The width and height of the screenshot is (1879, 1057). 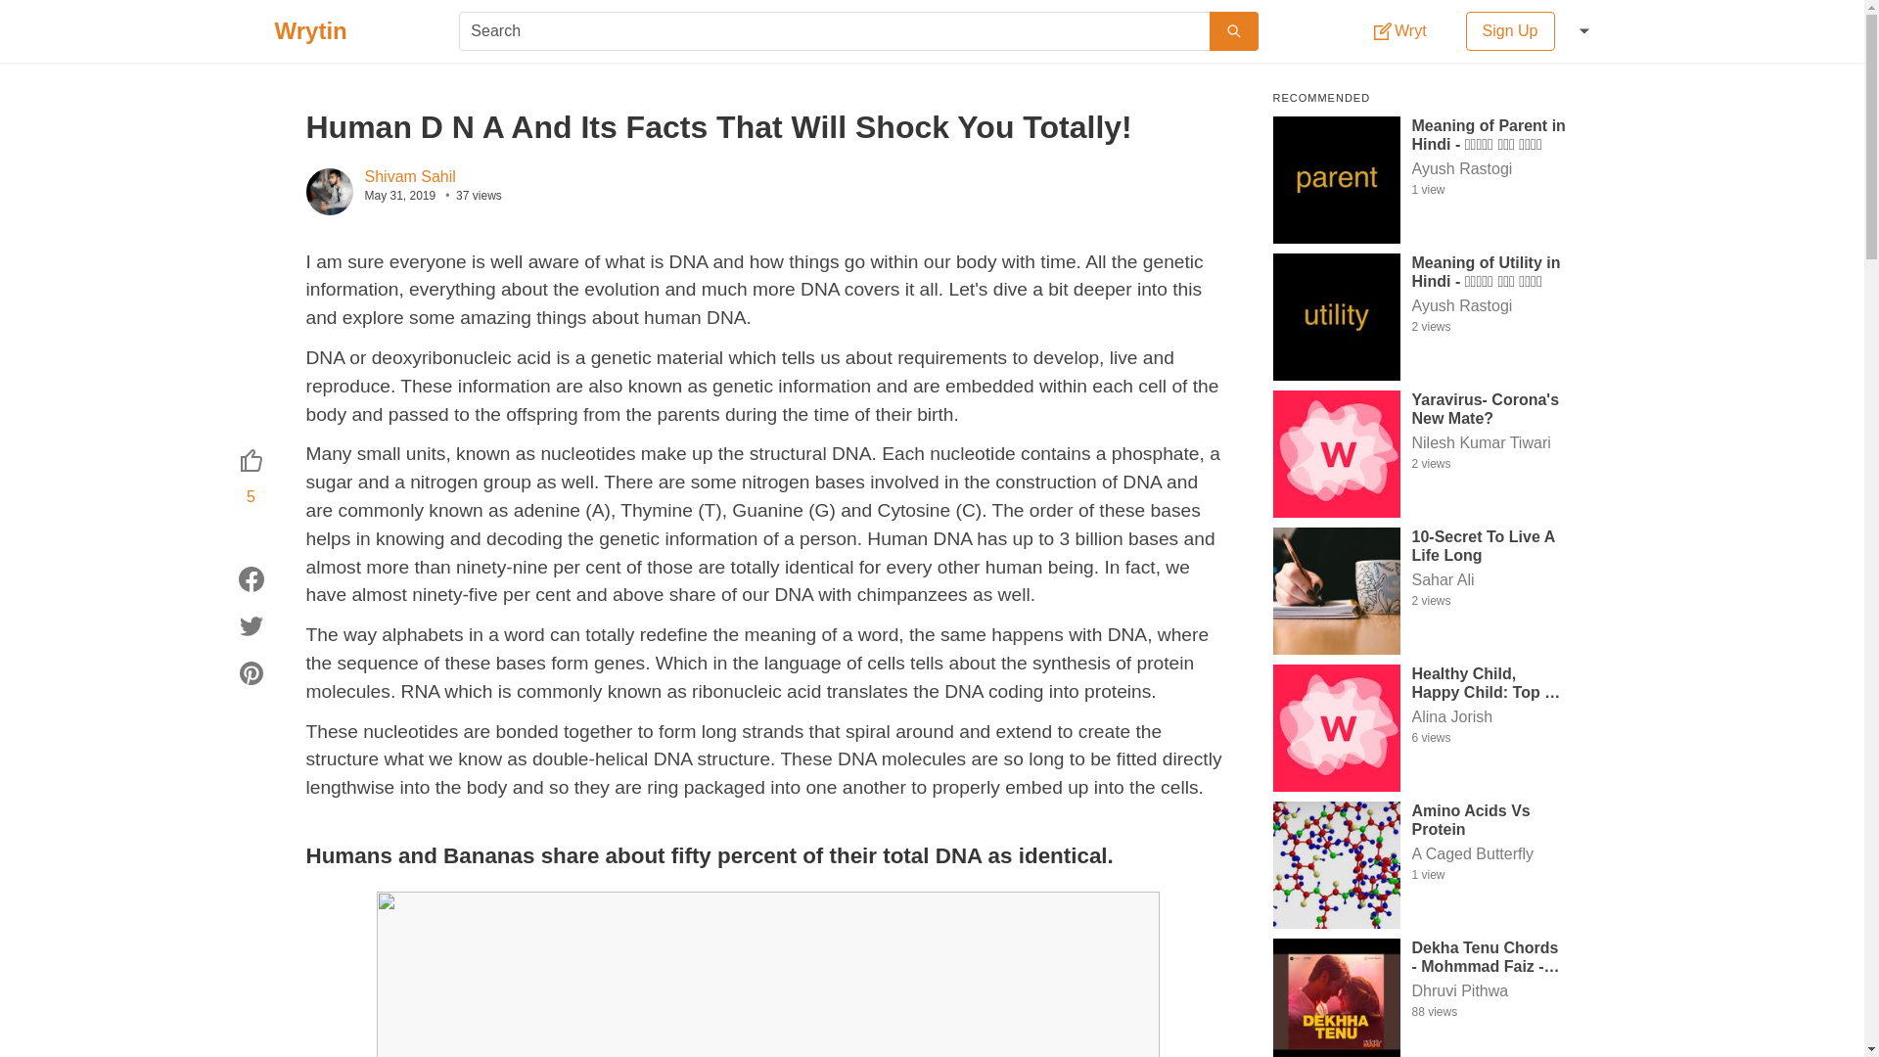 What do you see at coordinates (1488, 990) in the screenshot?
I see `Dhruvi Pithwa ` at bounding box center [1488, 990].